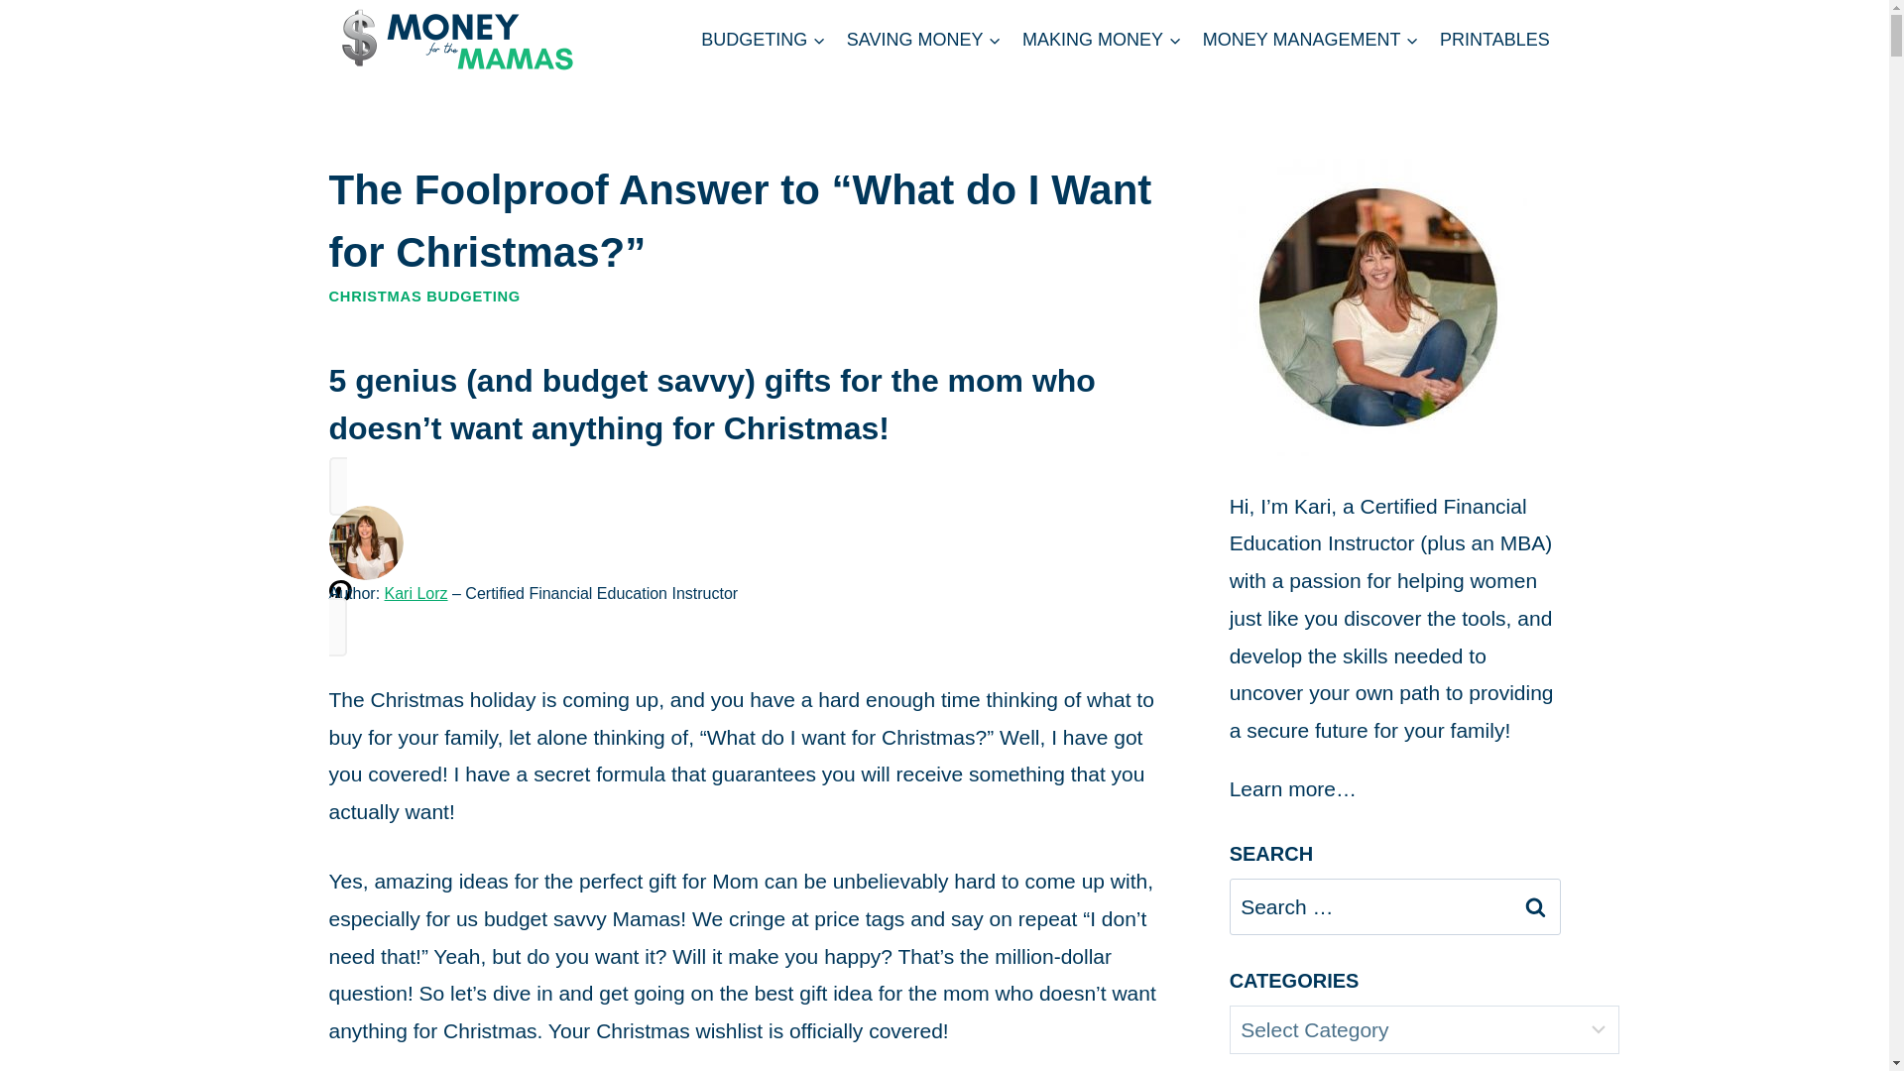 The height and width of the screenshot is (1071, 1904). I want to click on BUDGETING, so click(762, 39).